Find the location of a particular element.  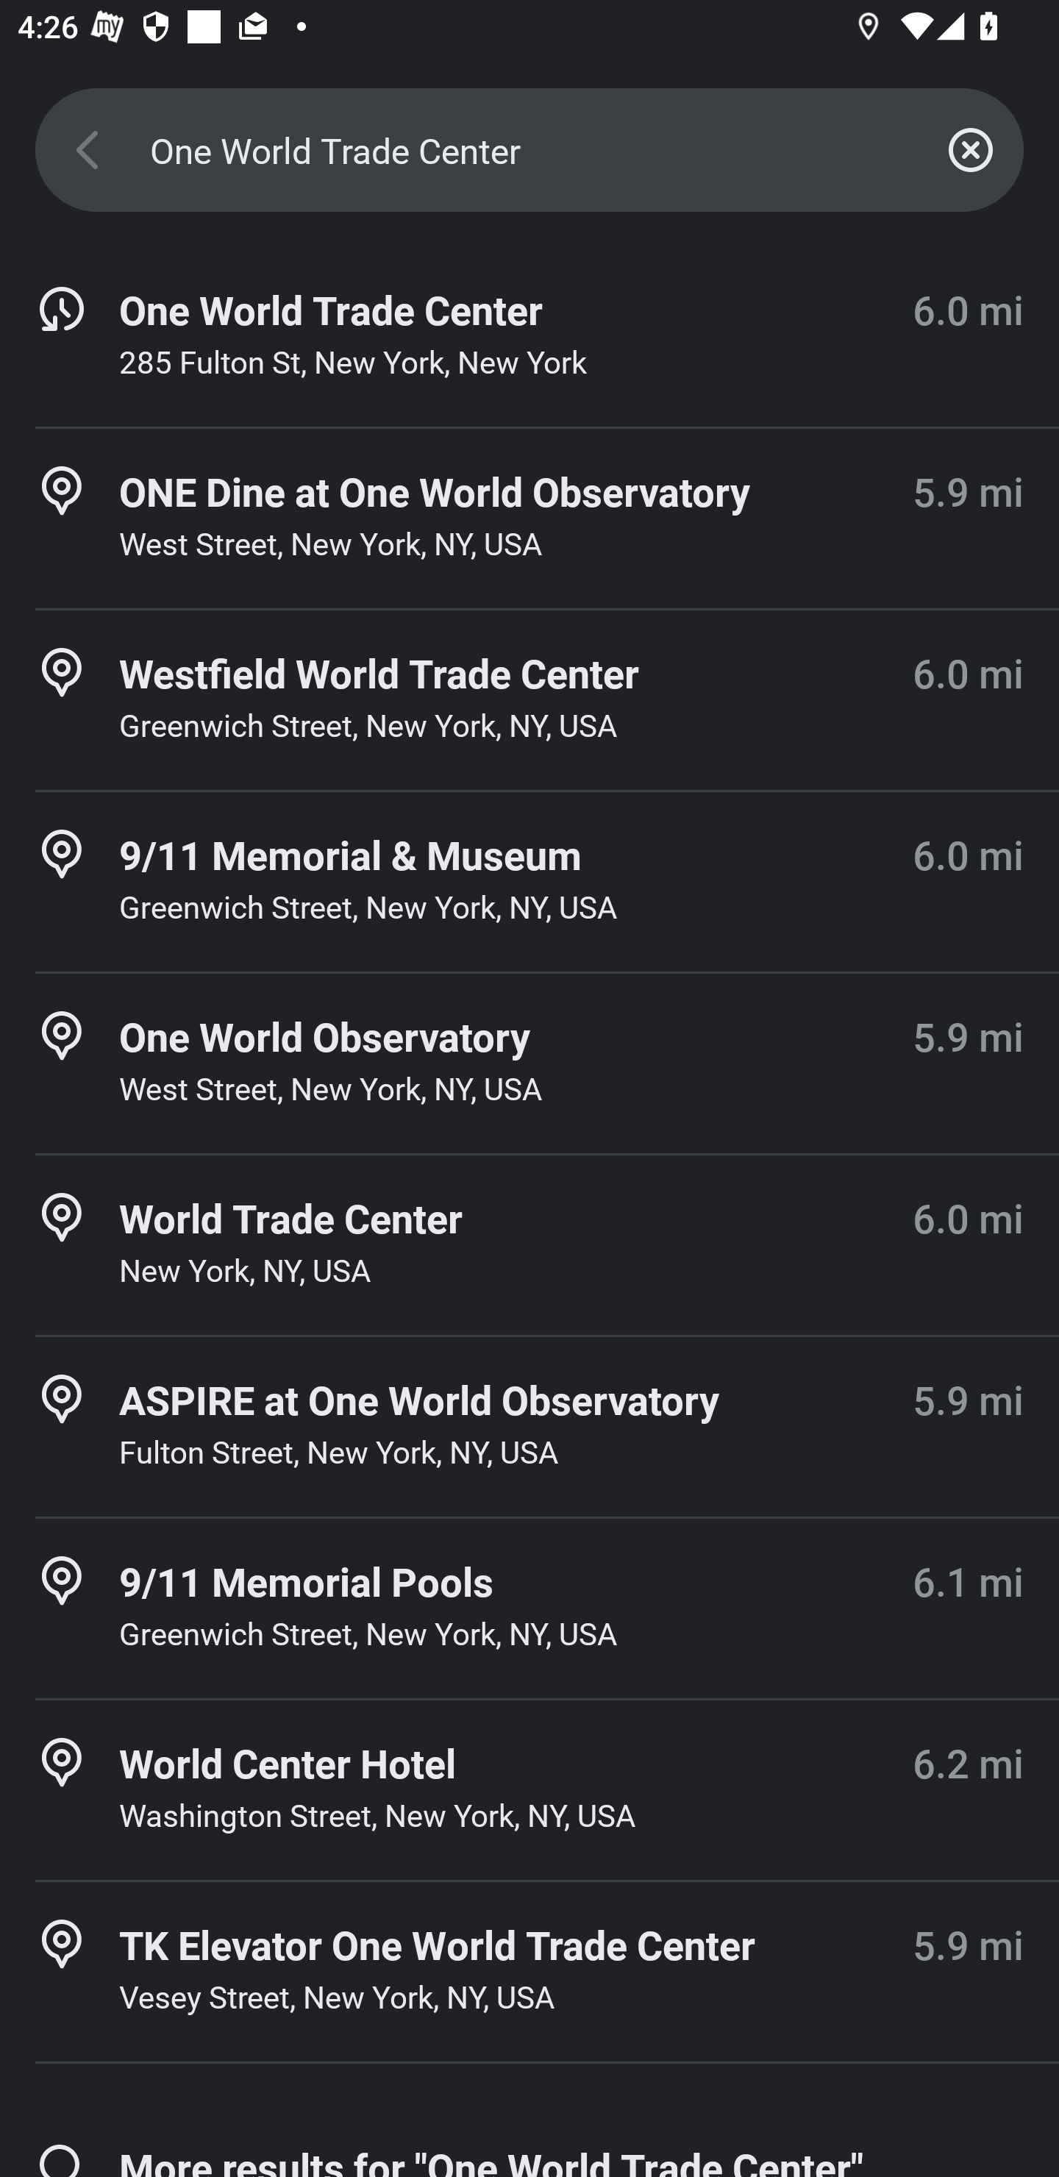

One World Trade Center SEARCH_SCREEN_SEARCH_FIELD is located at coordinates (529, 150).